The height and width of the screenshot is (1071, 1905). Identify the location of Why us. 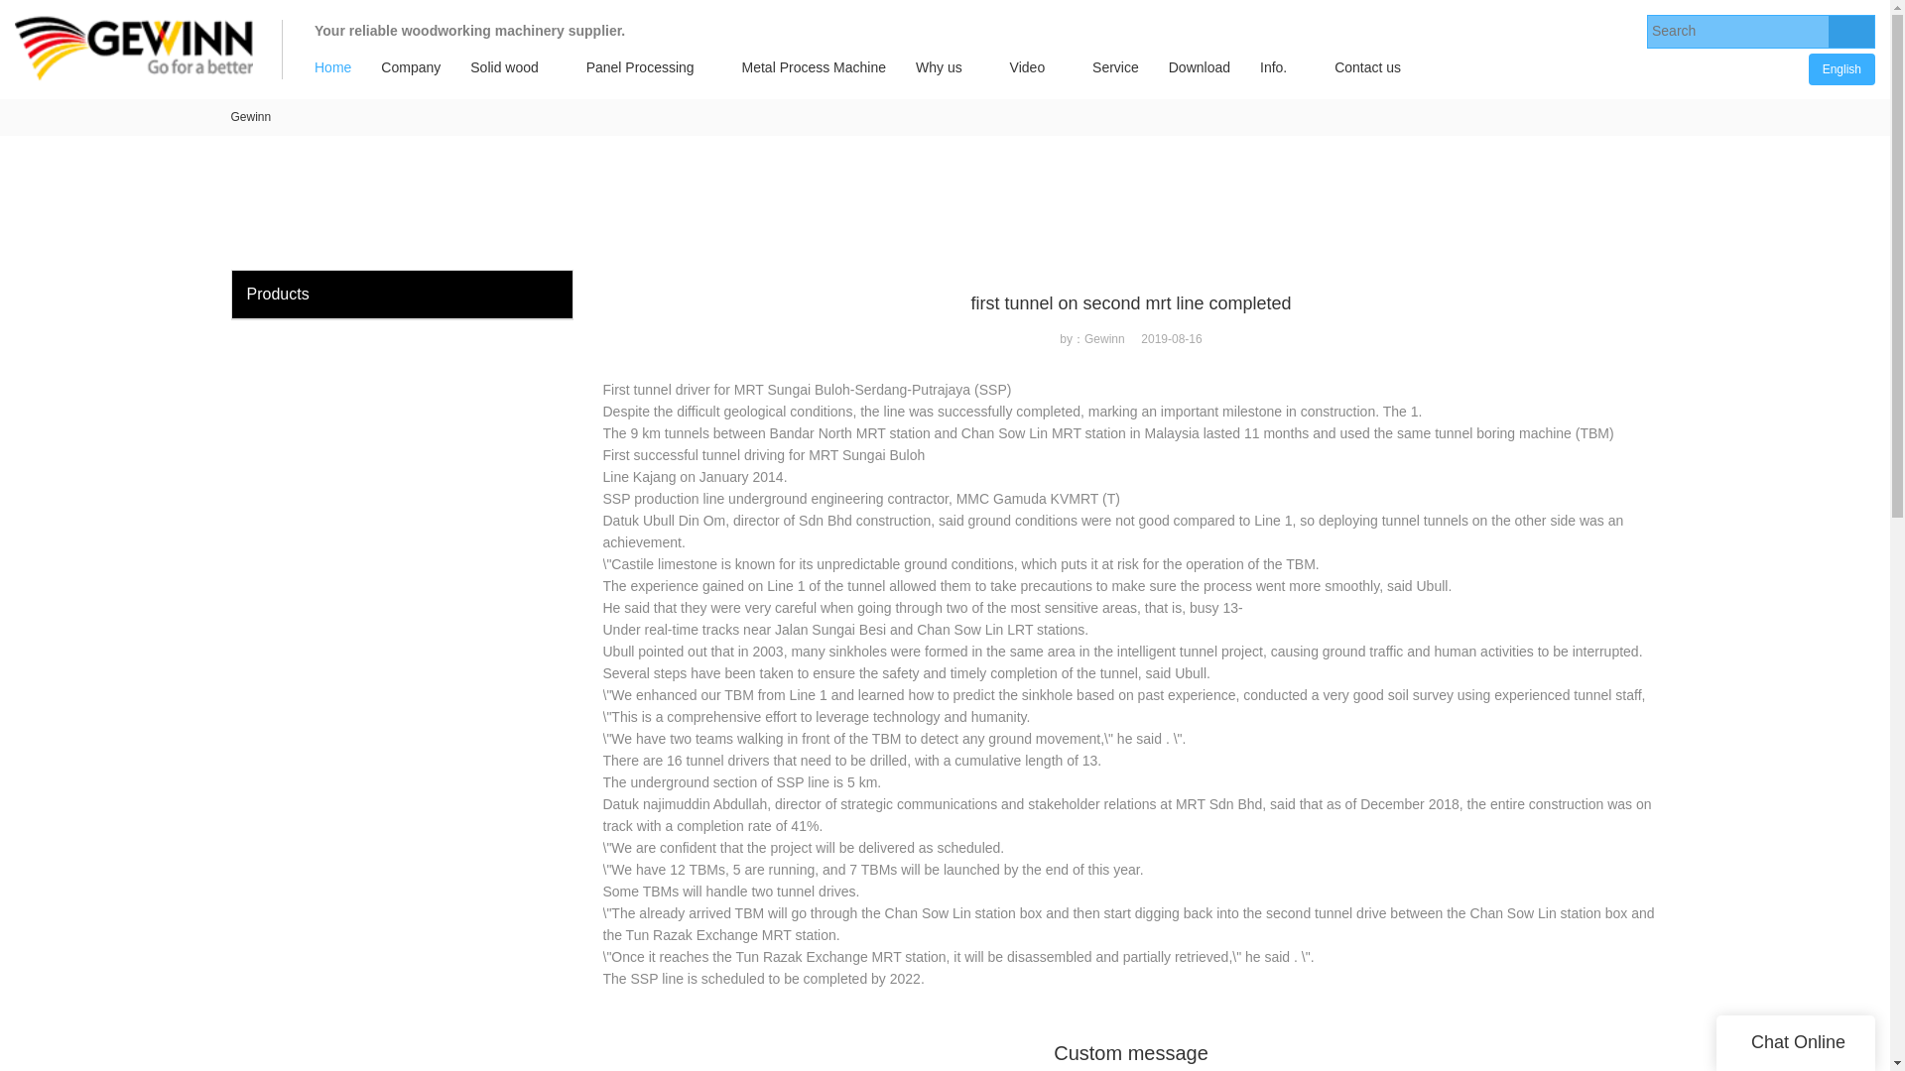
(939, 67).